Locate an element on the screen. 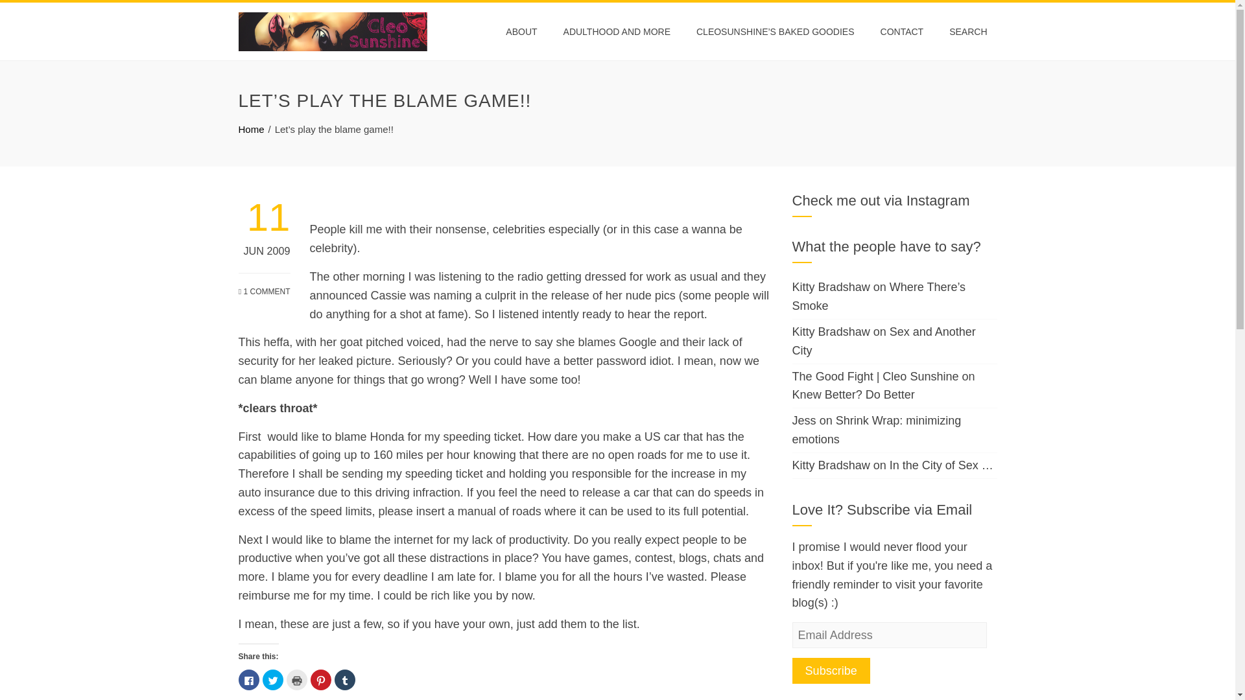 Image resolution: width=1245 pixels, height=700 pixels. Subscribe is located at coordinates (831, 671).